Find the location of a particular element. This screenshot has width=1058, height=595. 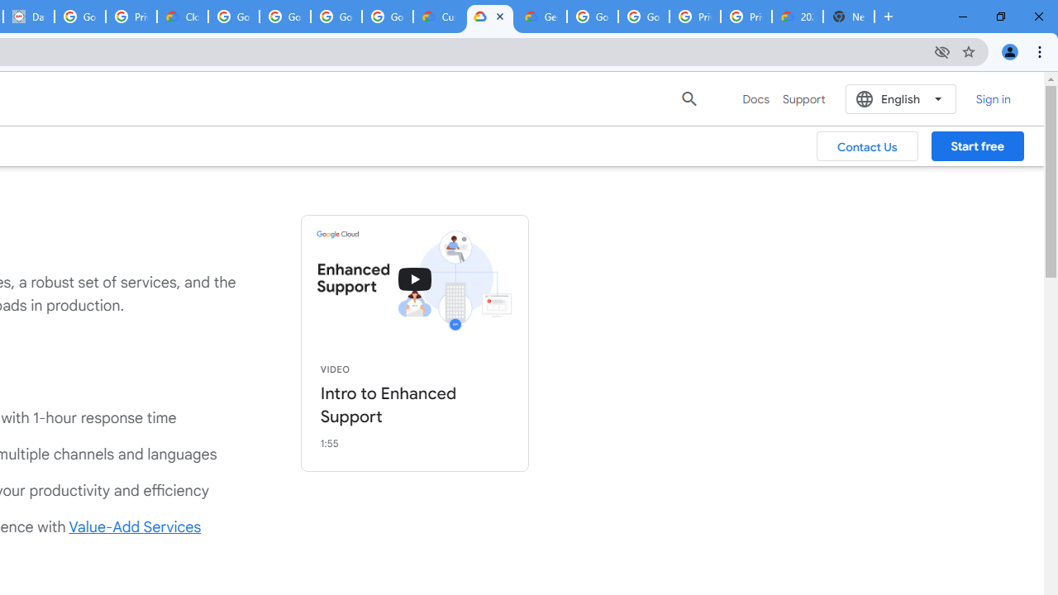

Google Cloud Platform is located at coordinates (643, 17).